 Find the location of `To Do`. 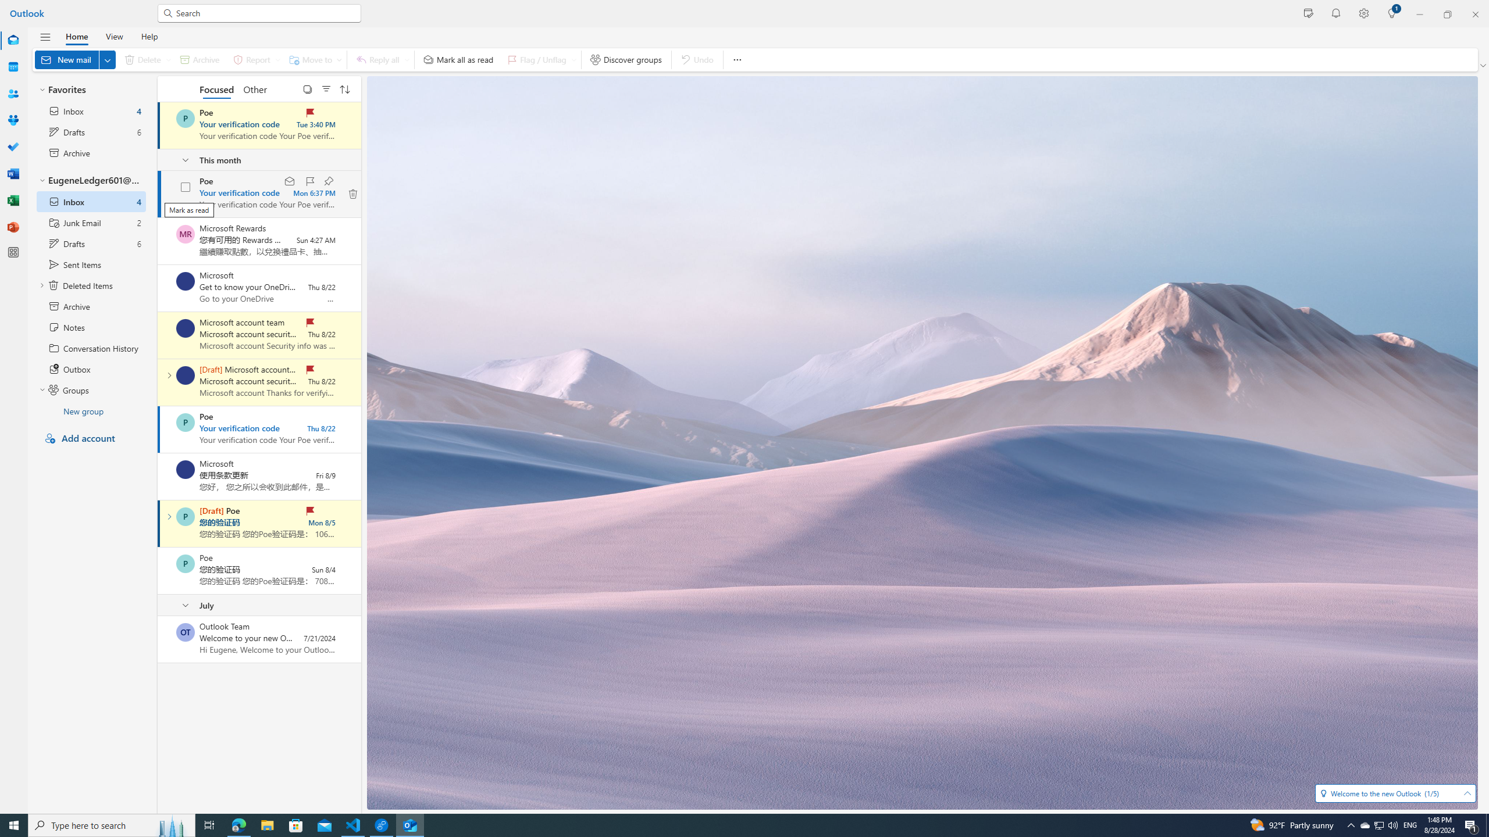

To Do is located at coordinates (13, 147).